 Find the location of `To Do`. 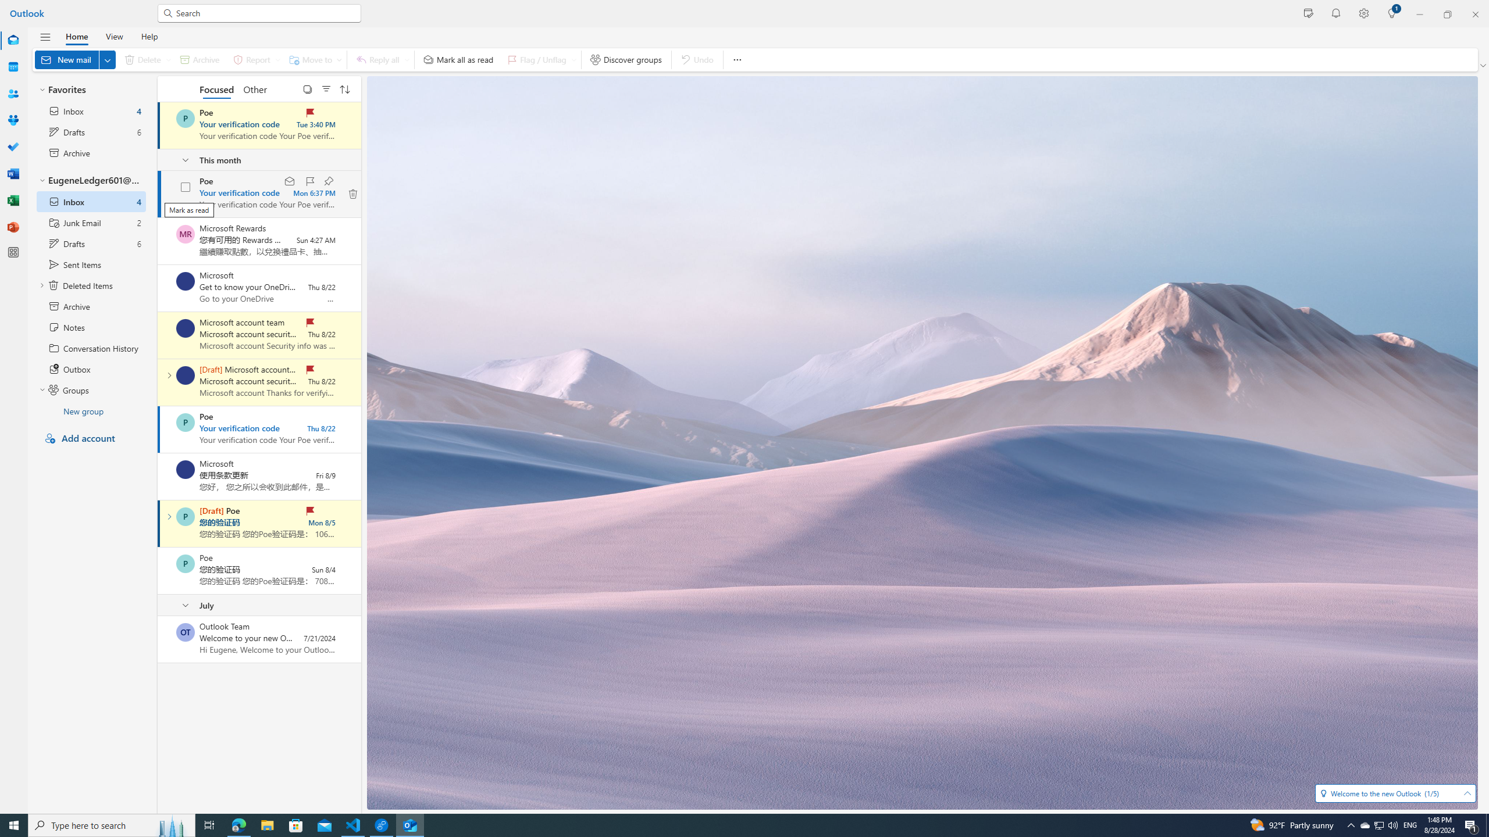

To Do is located at coordinates (13, 147).